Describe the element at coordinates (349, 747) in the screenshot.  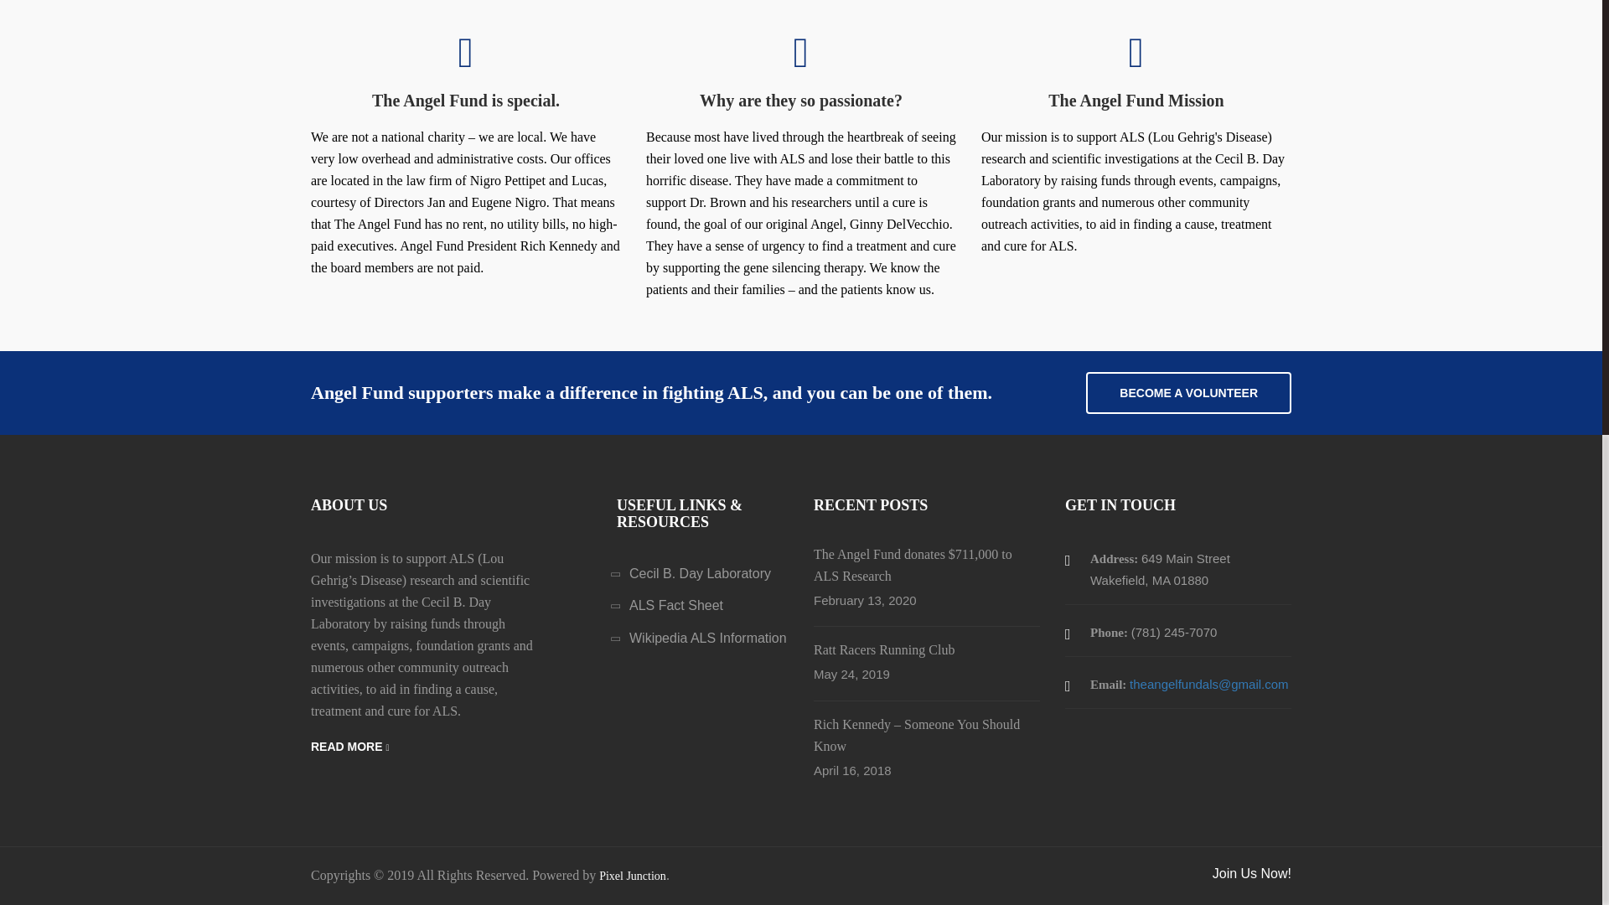
I see `READ MORE` at that location.